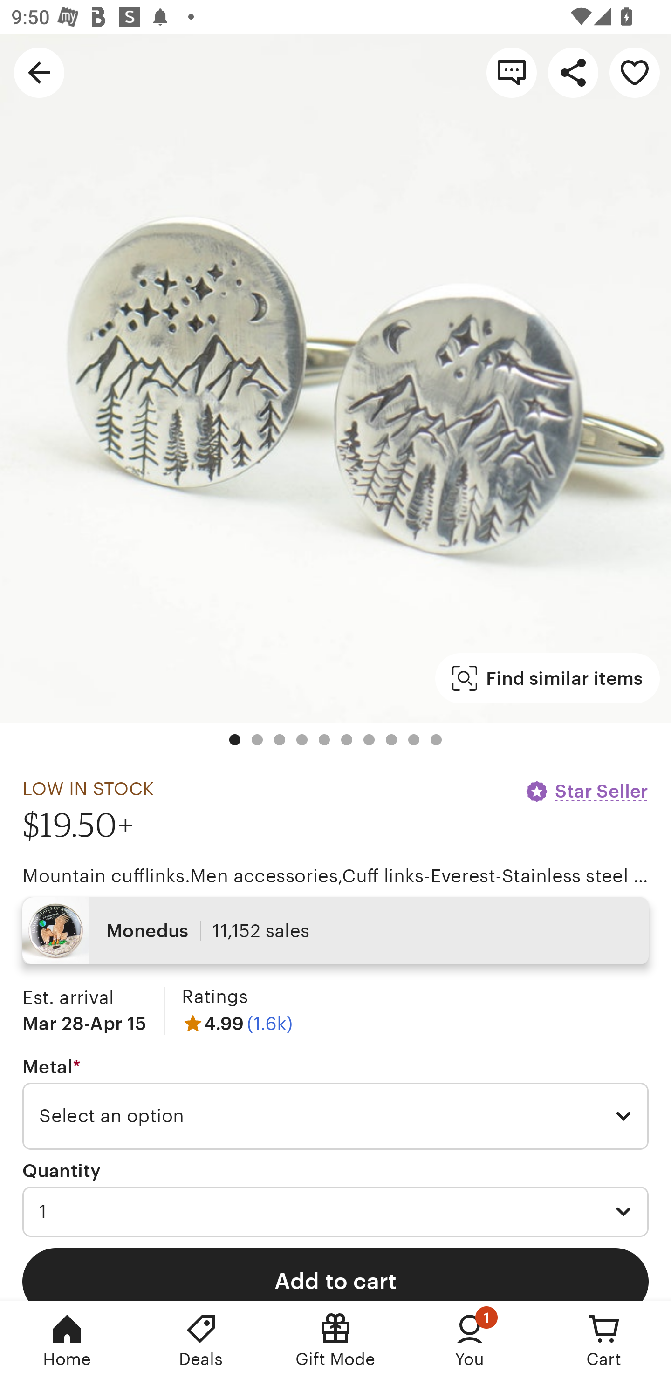 The image size is (671, 1379). What do you see at coordinates (512, 72) in the screenshot?
I see `Contact shop` at bounding box center [512, 72].